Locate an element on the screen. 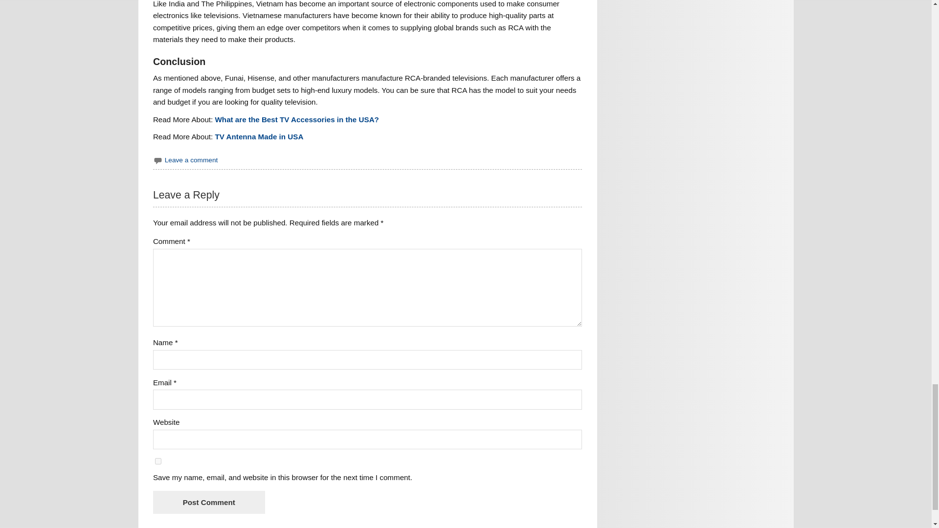  TV Antenna Made in USA is located at coordinates (259, 137).